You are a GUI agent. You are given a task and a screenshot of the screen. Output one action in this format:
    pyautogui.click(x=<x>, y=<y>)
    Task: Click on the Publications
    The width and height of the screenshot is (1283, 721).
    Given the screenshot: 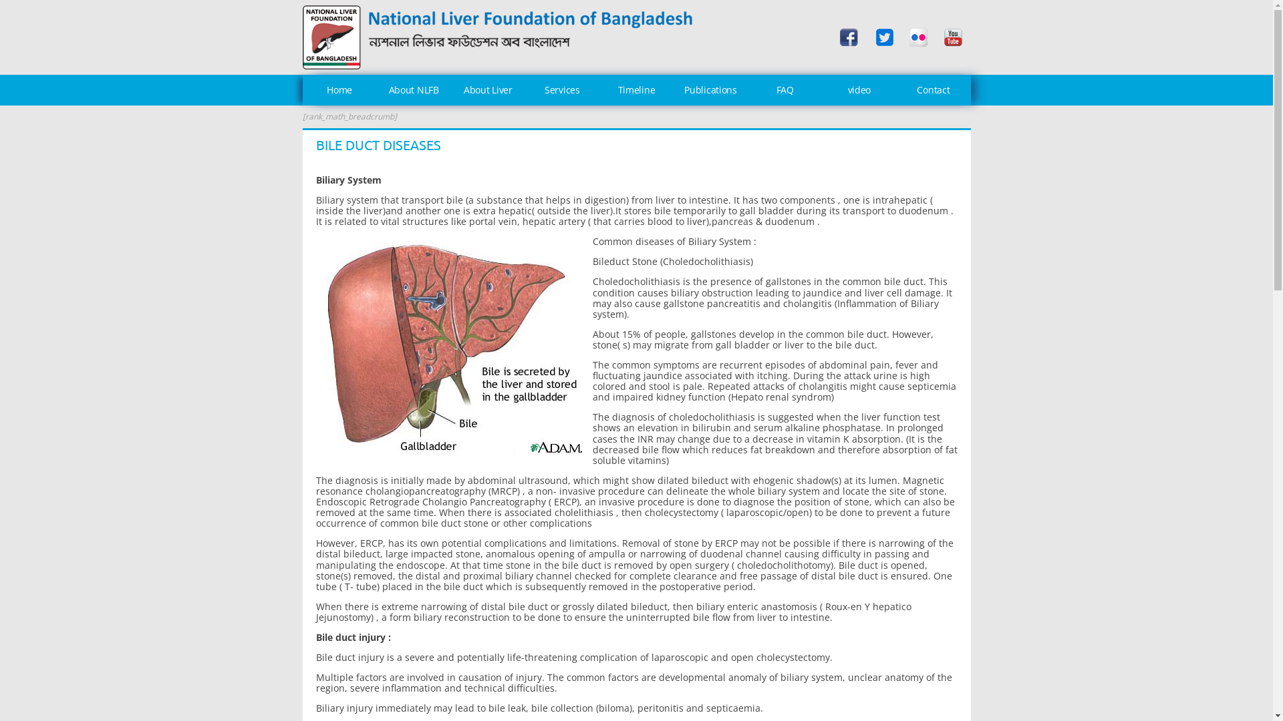 What is the action you would take?
    pyautogui.click(x=711, y=90)
    